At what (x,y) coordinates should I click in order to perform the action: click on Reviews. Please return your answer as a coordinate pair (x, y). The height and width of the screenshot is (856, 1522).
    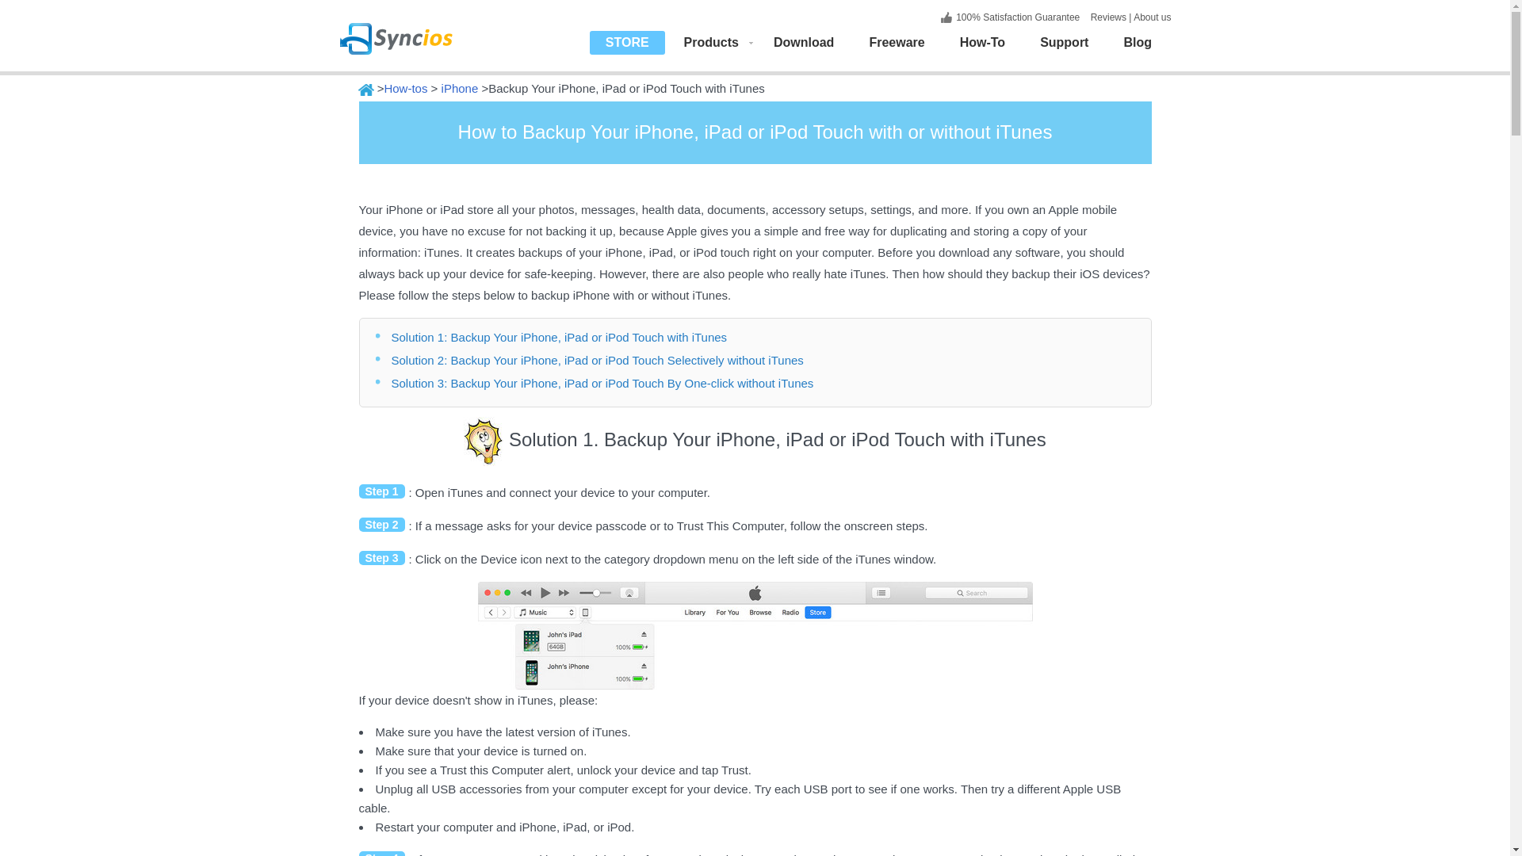
    Looking at the image, I should click on (1107, 17).